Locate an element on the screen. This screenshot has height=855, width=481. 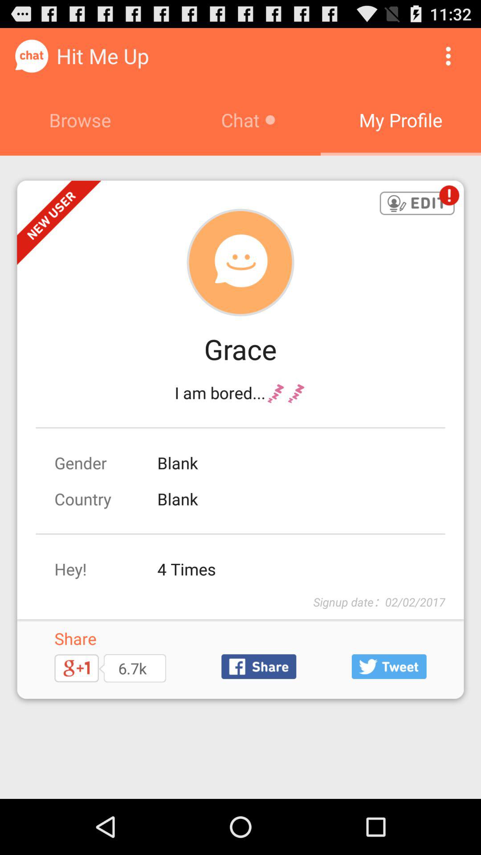
jump until the my profile is located at coordinates (401, 120).